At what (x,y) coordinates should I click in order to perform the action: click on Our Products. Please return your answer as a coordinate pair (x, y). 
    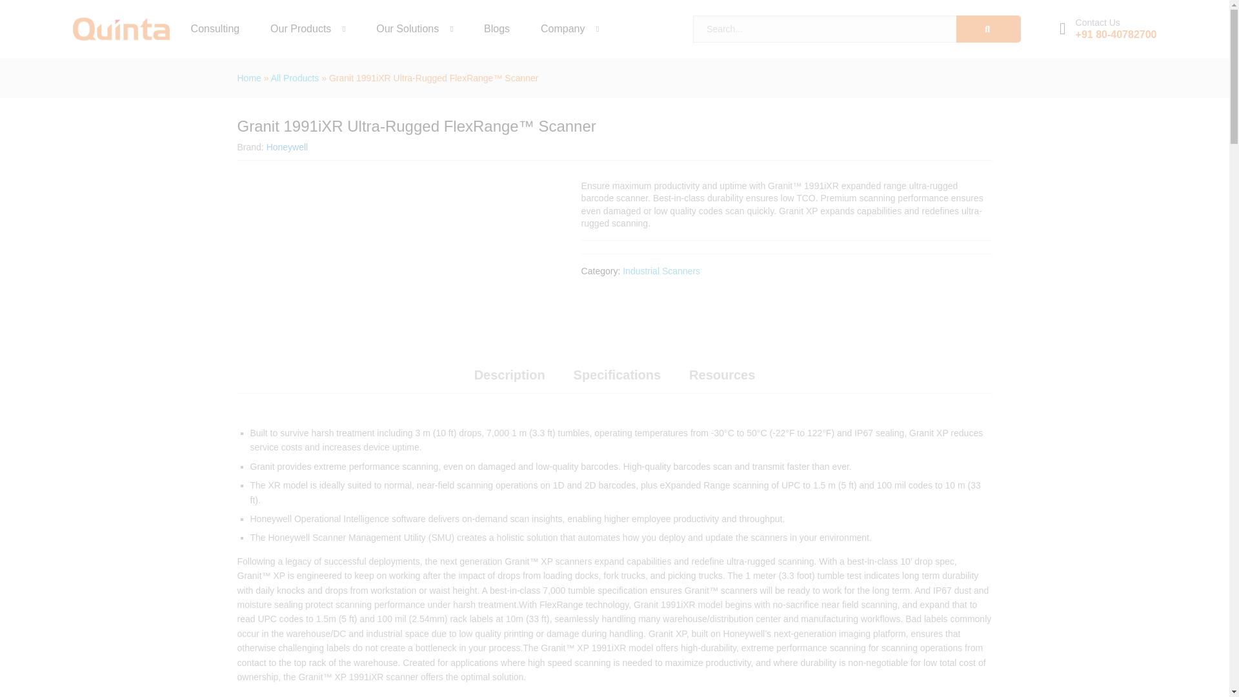
    Looking at the image, I should click on (300, 28).